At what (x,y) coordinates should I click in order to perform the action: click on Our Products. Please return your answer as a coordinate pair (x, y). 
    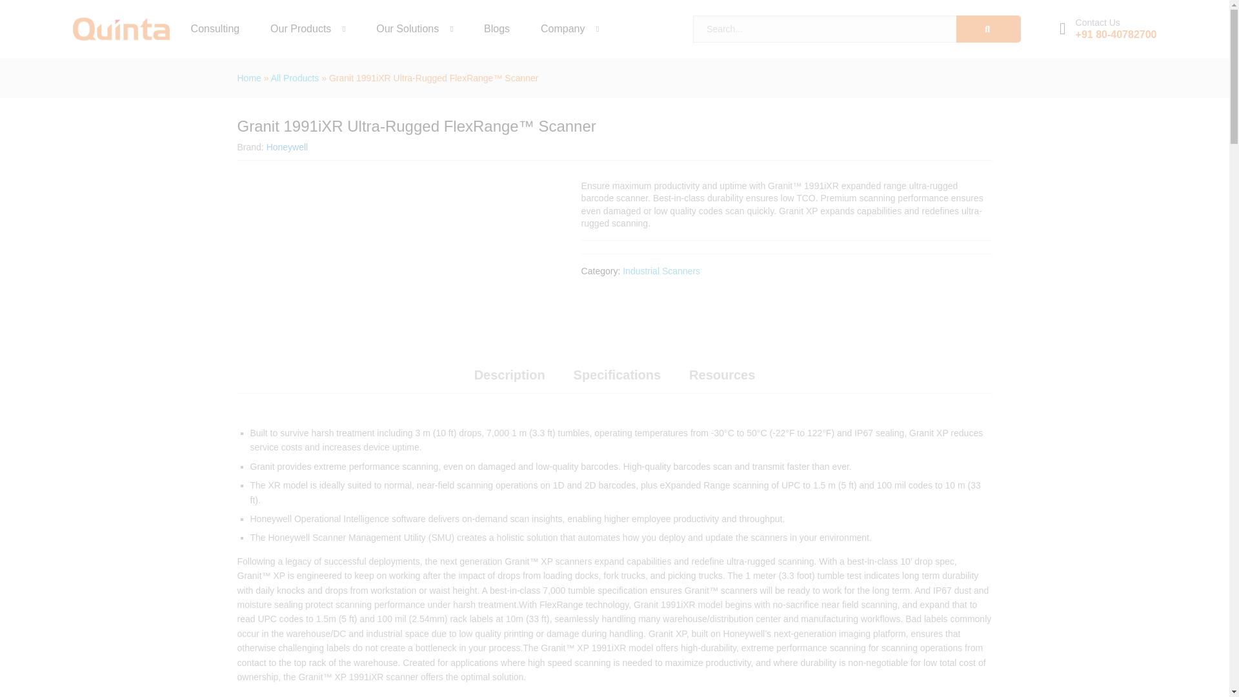
    Looking at the image, I should click on (300, 28).